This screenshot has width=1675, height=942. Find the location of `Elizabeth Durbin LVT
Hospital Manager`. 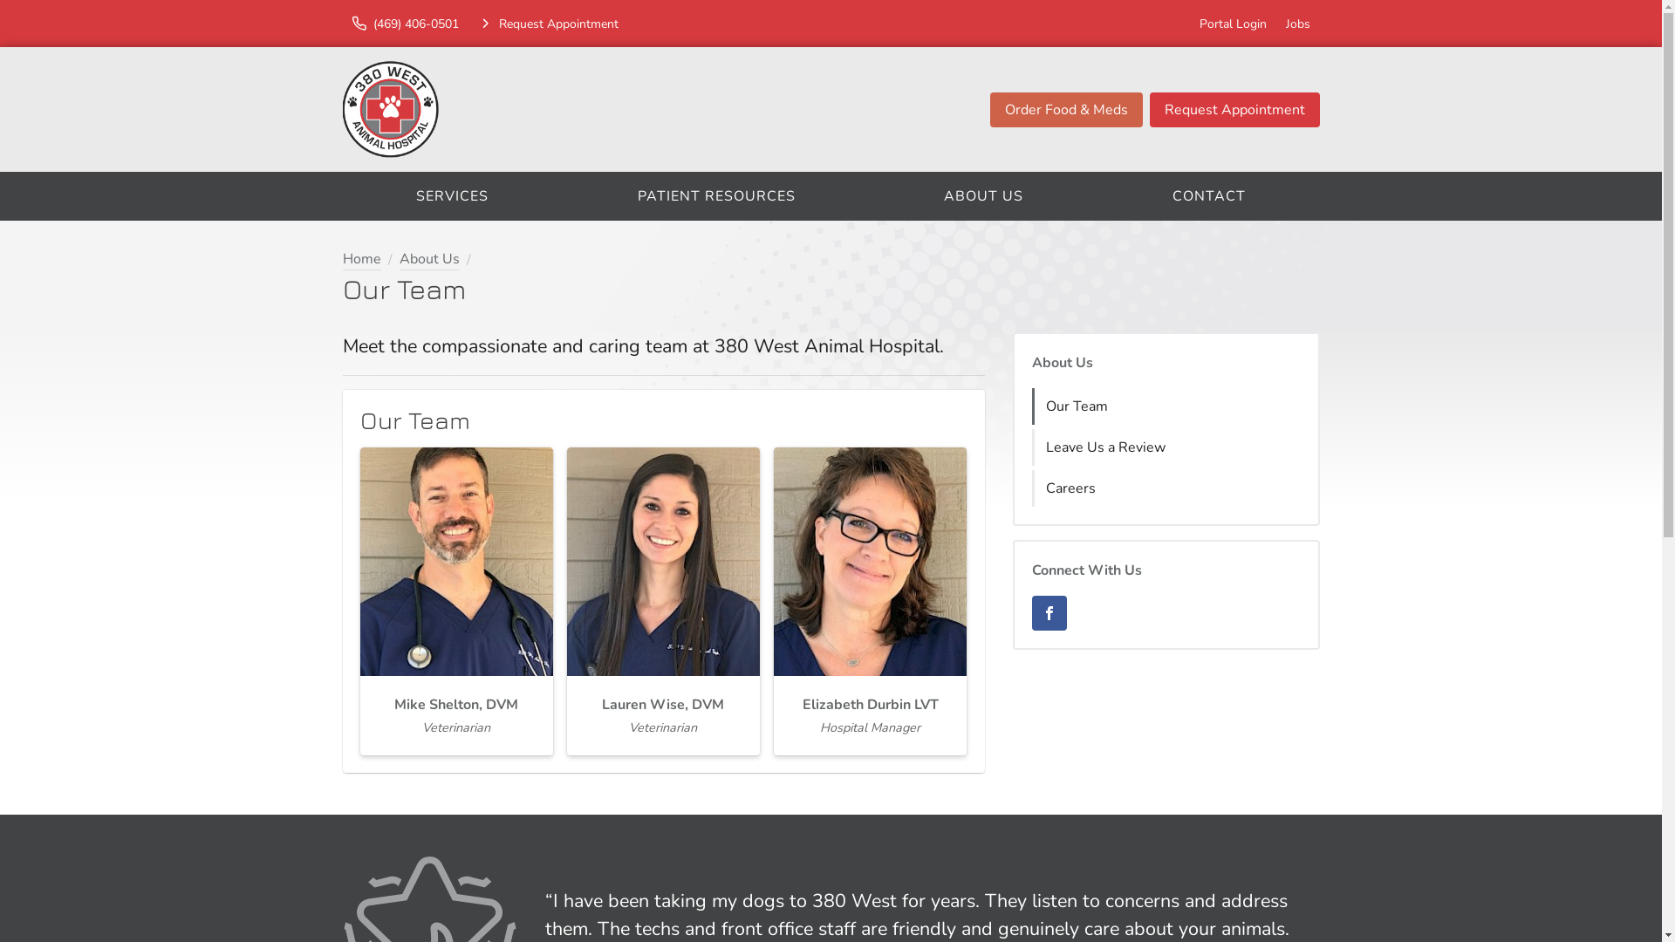

Elizabeth Durbin LVT
Hospital Manager is located at coordinates (871, 601).